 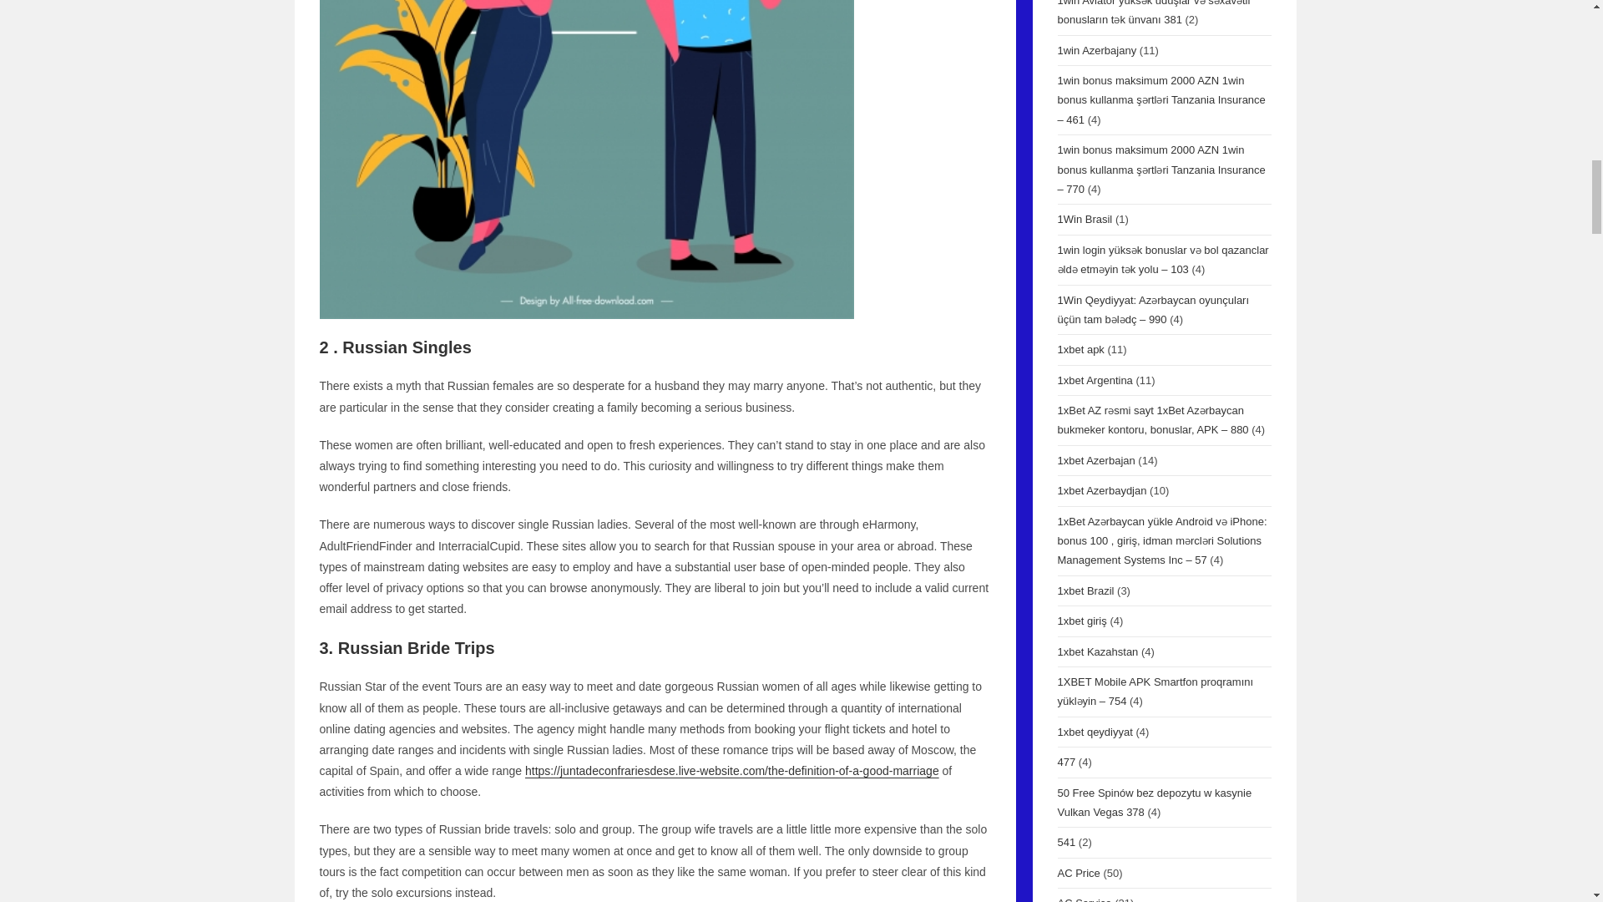 I want to click on 1win Azerbajany, so click(x=1096, y=50).